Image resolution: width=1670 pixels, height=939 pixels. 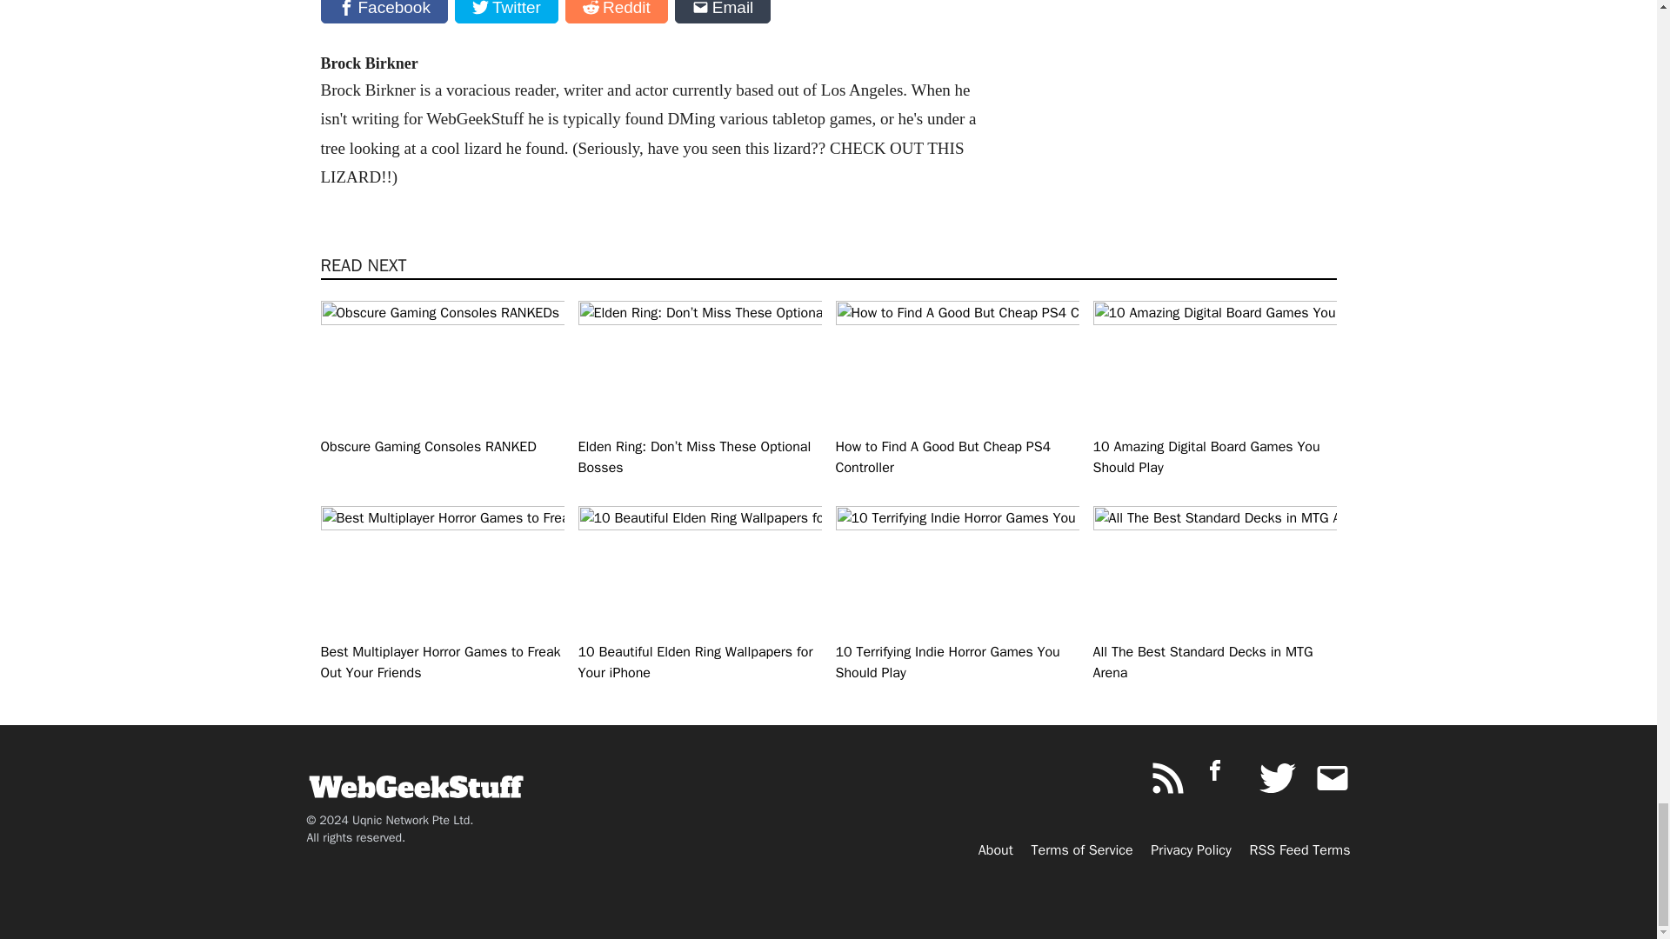 What do you see at coordinates (617, 12) in the screenshot?
I see `Reddit` at bounding box center [617, 12].